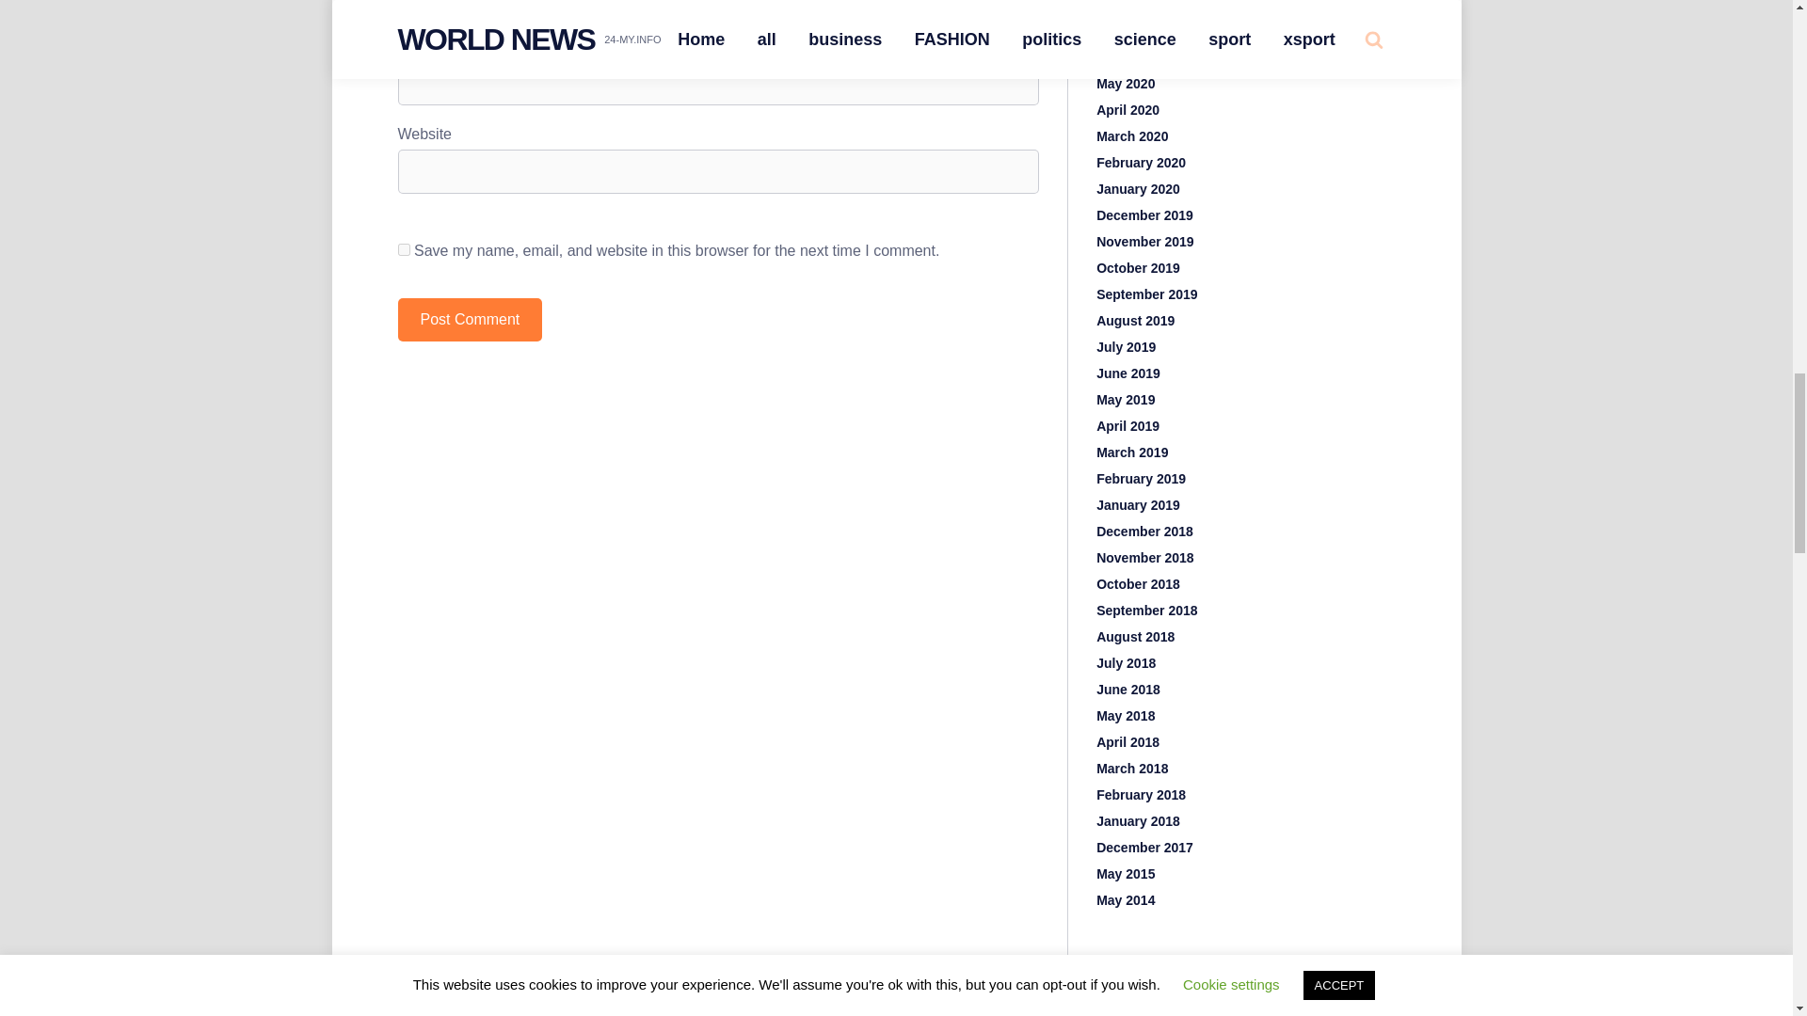 This screenshot has height=1016, width=1807. What do you see at coordinates (403, 250) in the screenshot?
I see `yes` at bounding box center [403, 250].